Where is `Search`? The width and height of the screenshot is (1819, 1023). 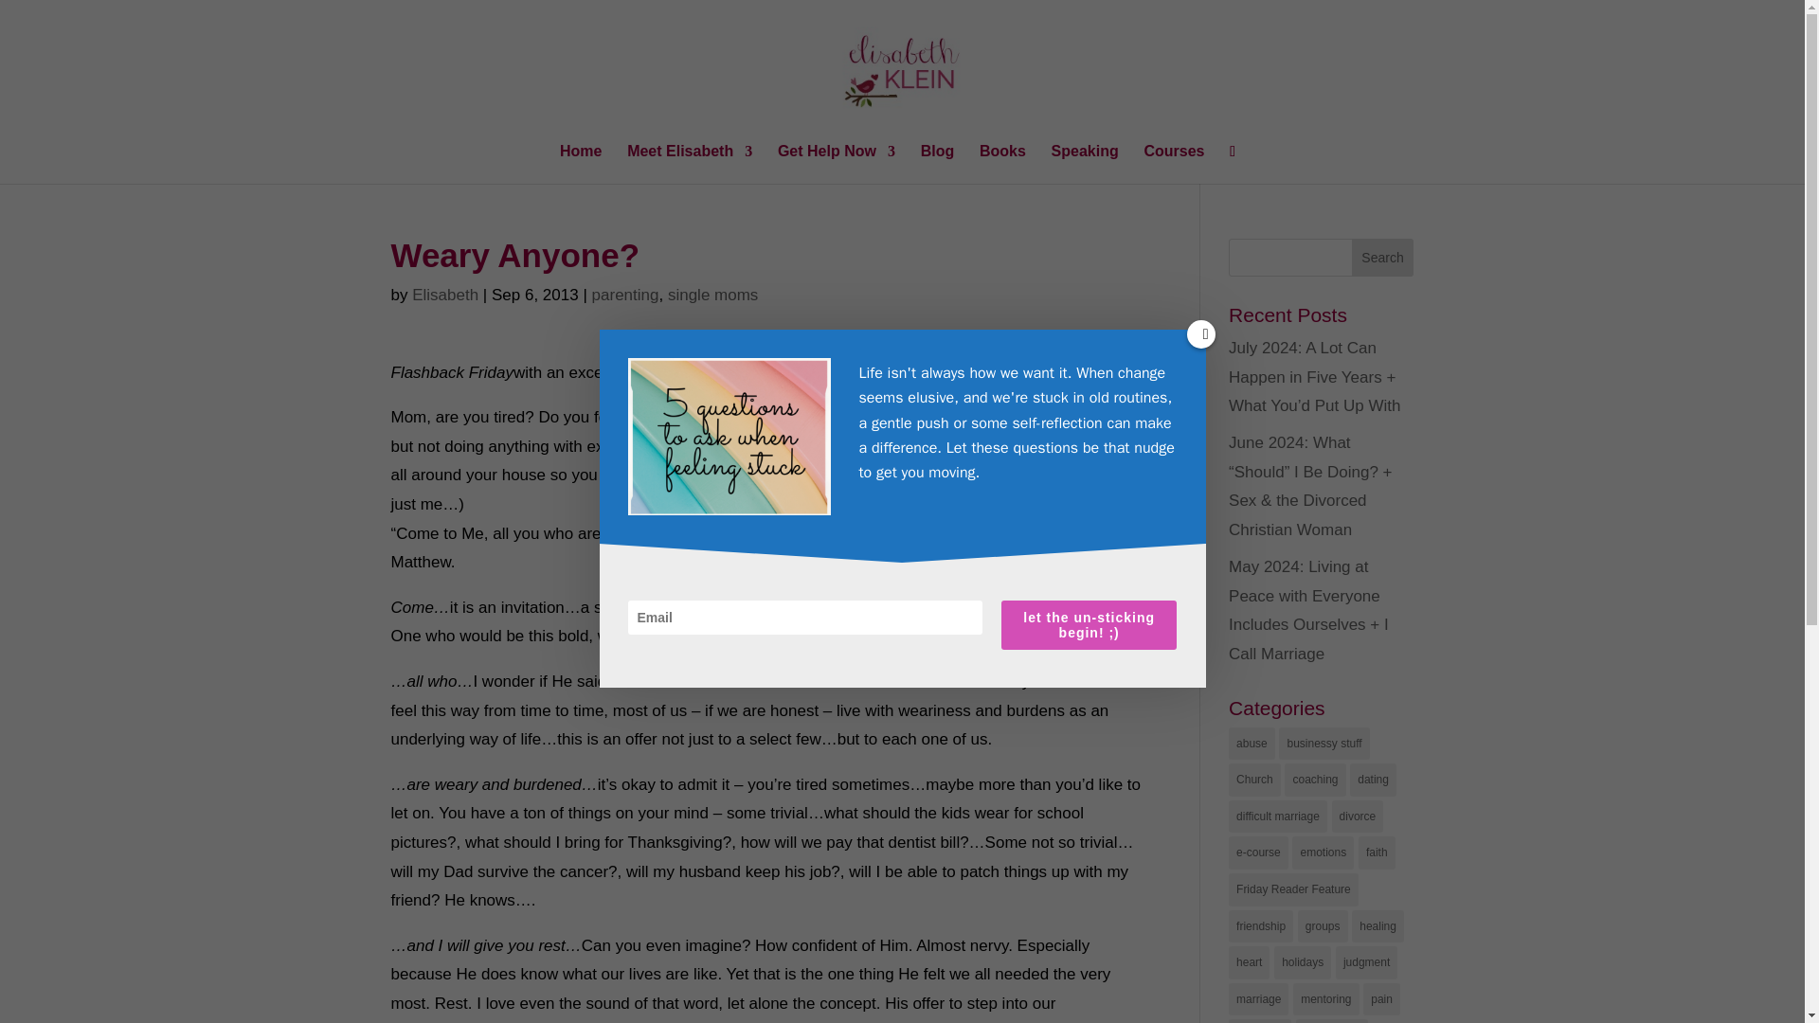
Search is located at coordinates (1383, 257).